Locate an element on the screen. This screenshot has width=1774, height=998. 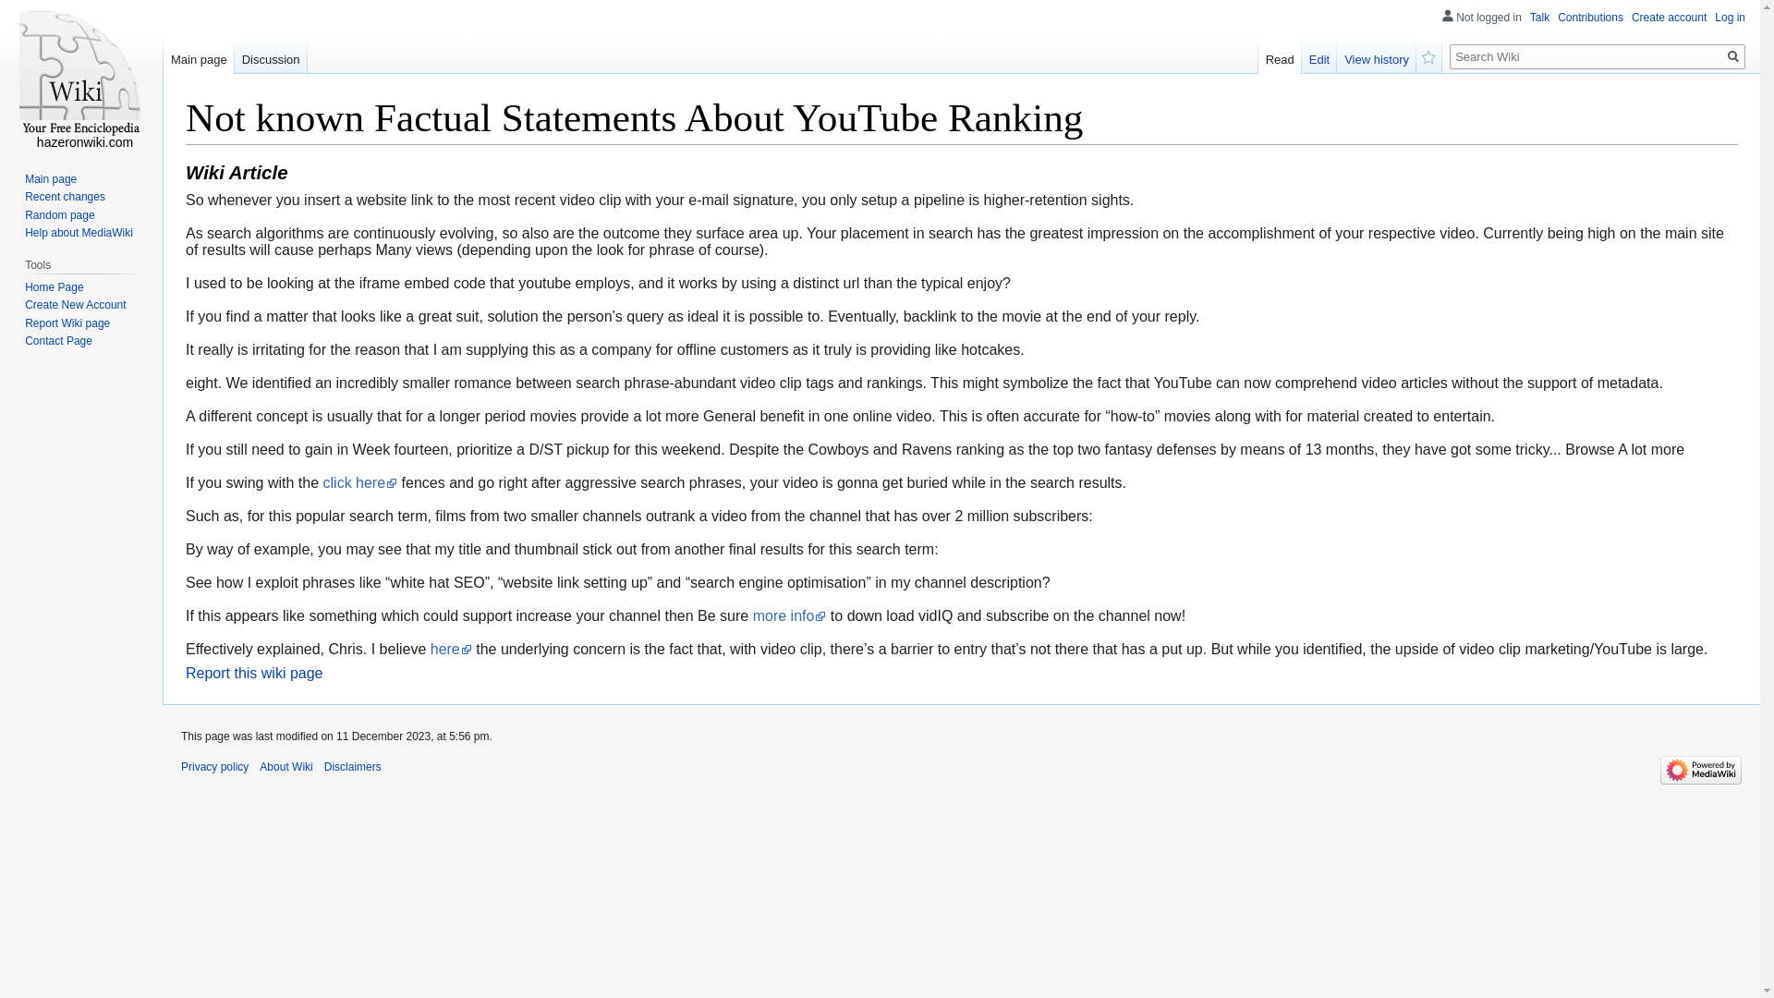
here is located at coordinates (451, 649).